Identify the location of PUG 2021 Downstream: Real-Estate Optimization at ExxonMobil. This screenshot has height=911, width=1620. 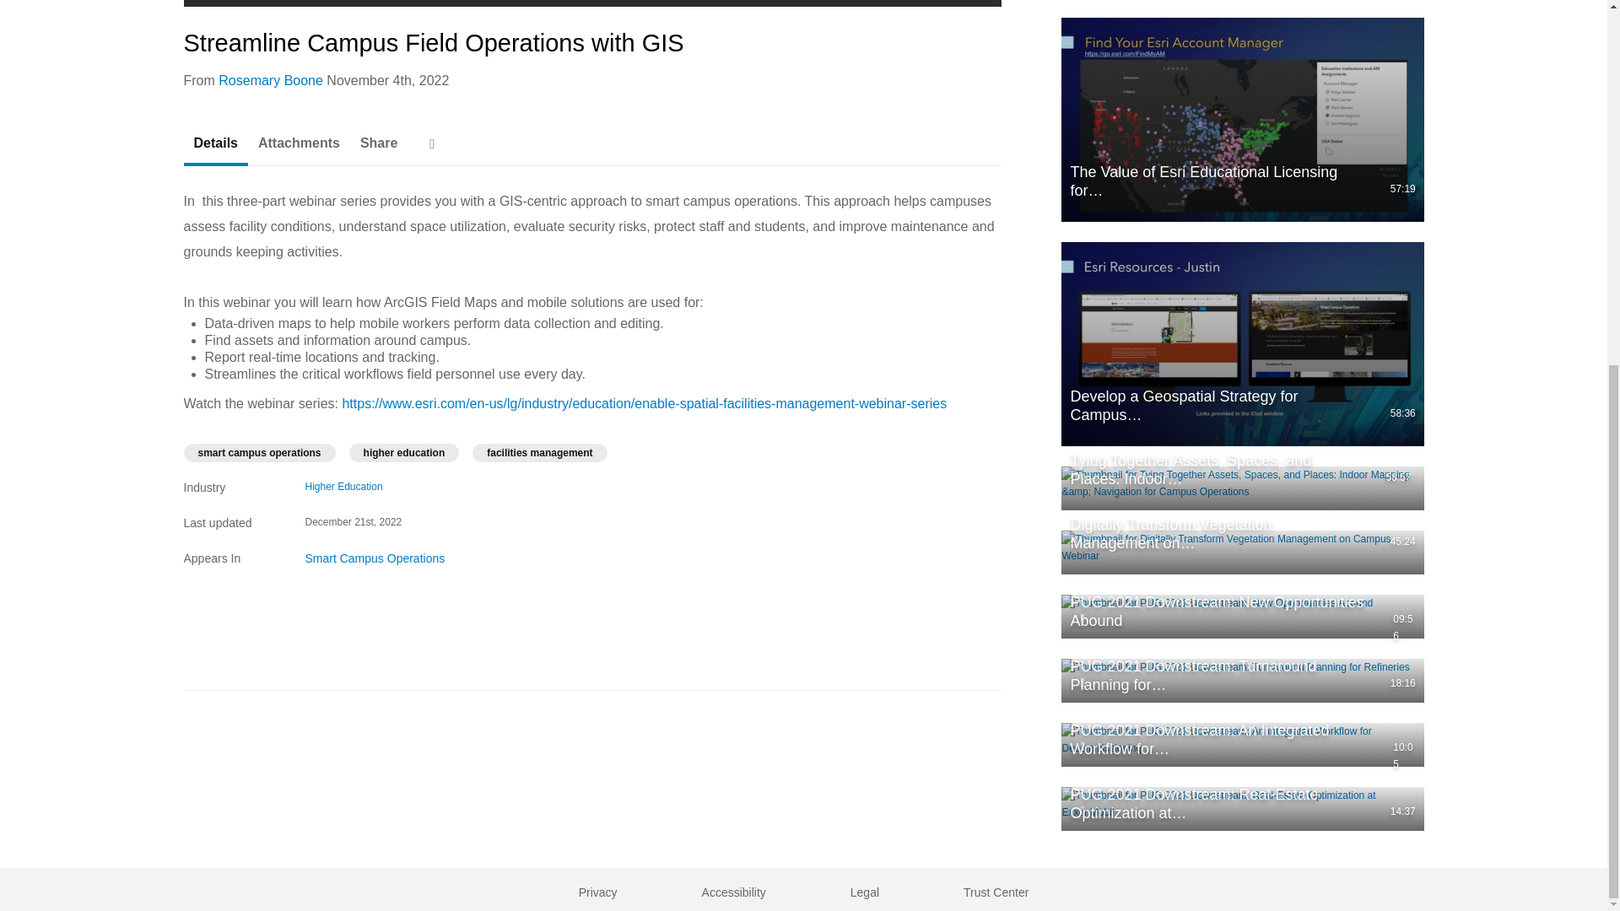
(1242, 808).